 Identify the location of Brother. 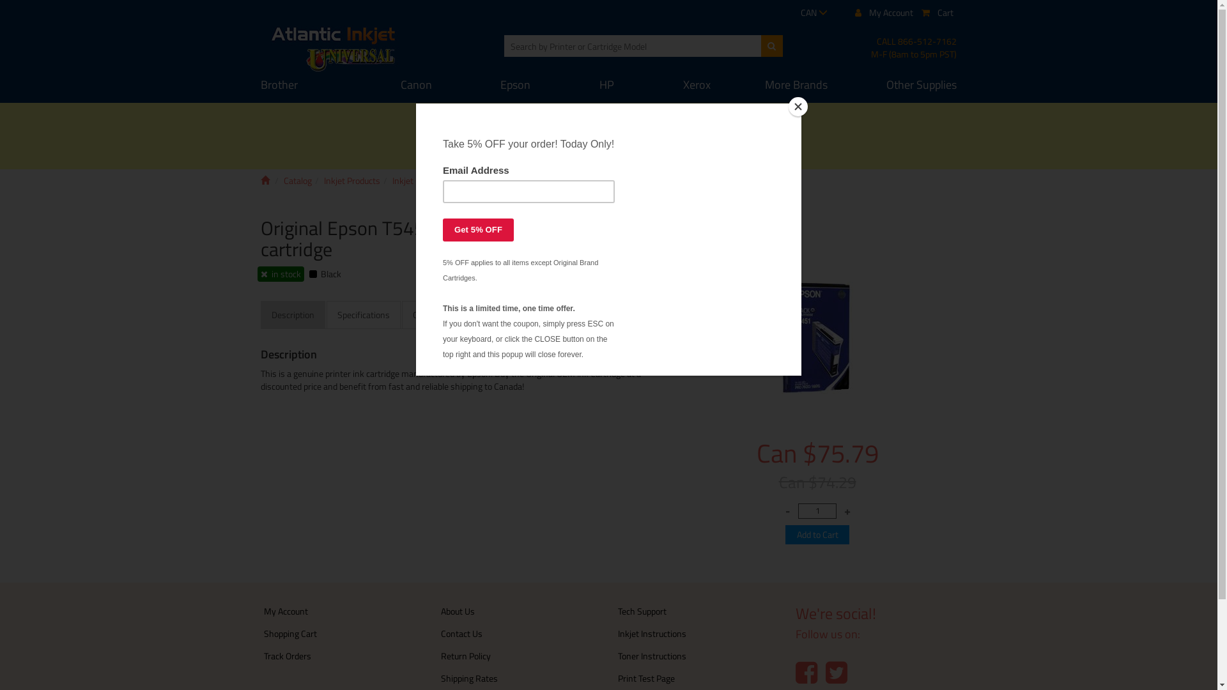
(314, 85).